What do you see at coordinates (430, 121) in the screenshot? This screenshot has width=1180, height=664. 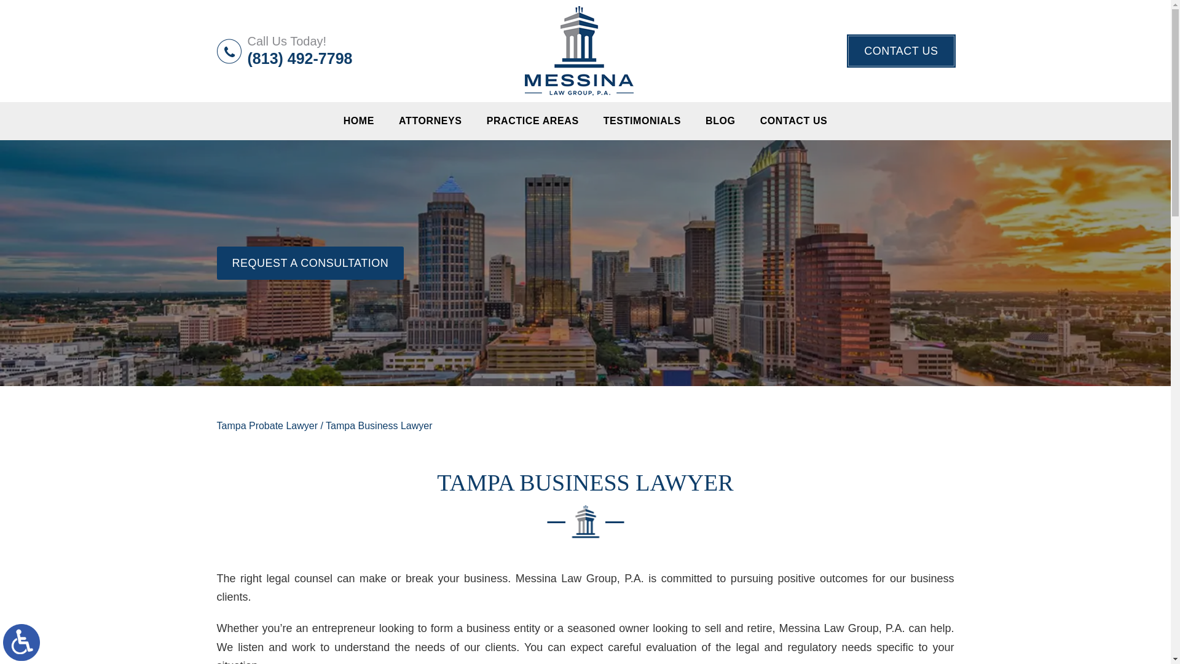 I see `ATTORNEYS` at bounding box center [430, 121].